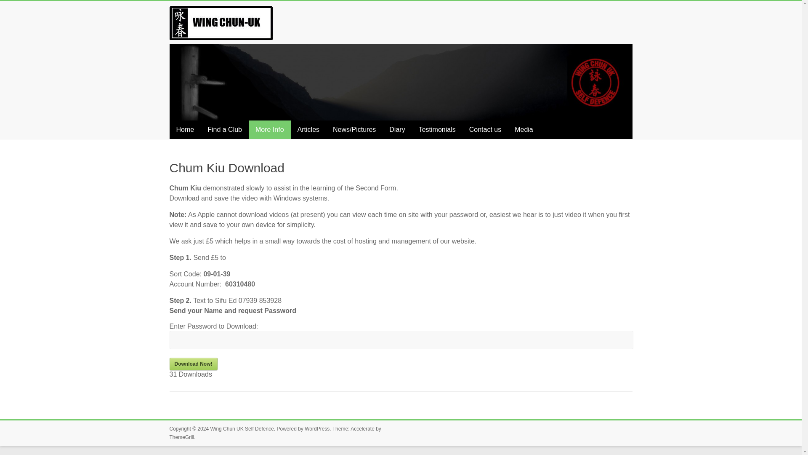 The width and height of the screenshot is (808, 455). What do you see at coordinates (308, 130) in the screenshot?
I see `Articles` at bounding box center [308, 130].